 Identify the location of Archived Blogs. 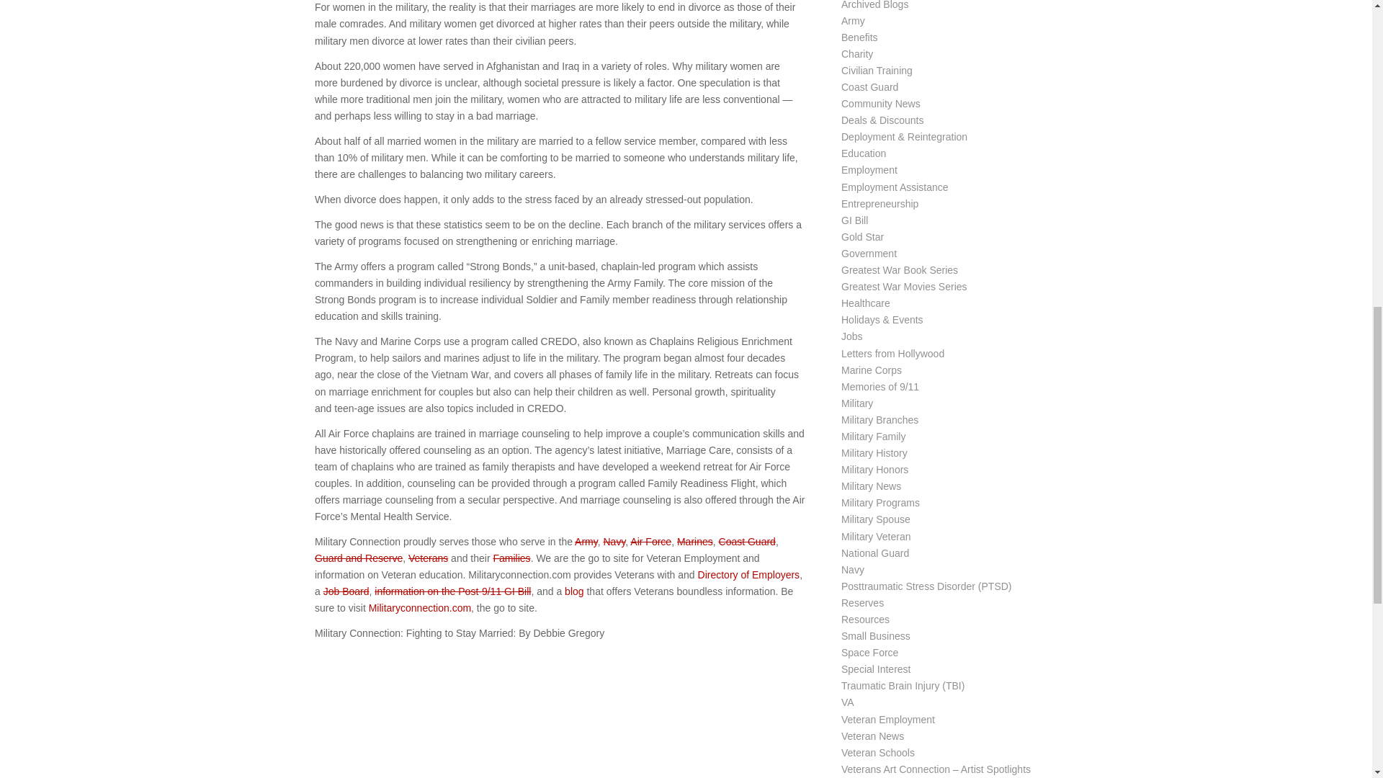
(874, 5).